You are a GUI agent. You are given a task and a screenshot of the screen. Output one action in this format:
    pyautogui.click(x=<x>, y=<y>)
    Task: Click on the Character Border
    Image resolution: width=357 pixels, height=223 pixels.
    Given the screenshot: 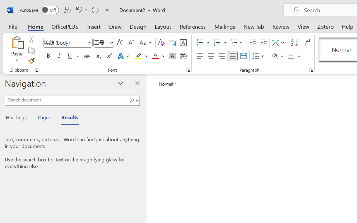 What is the action you would take?
    pyautogui.click(x=183, y=43)
    